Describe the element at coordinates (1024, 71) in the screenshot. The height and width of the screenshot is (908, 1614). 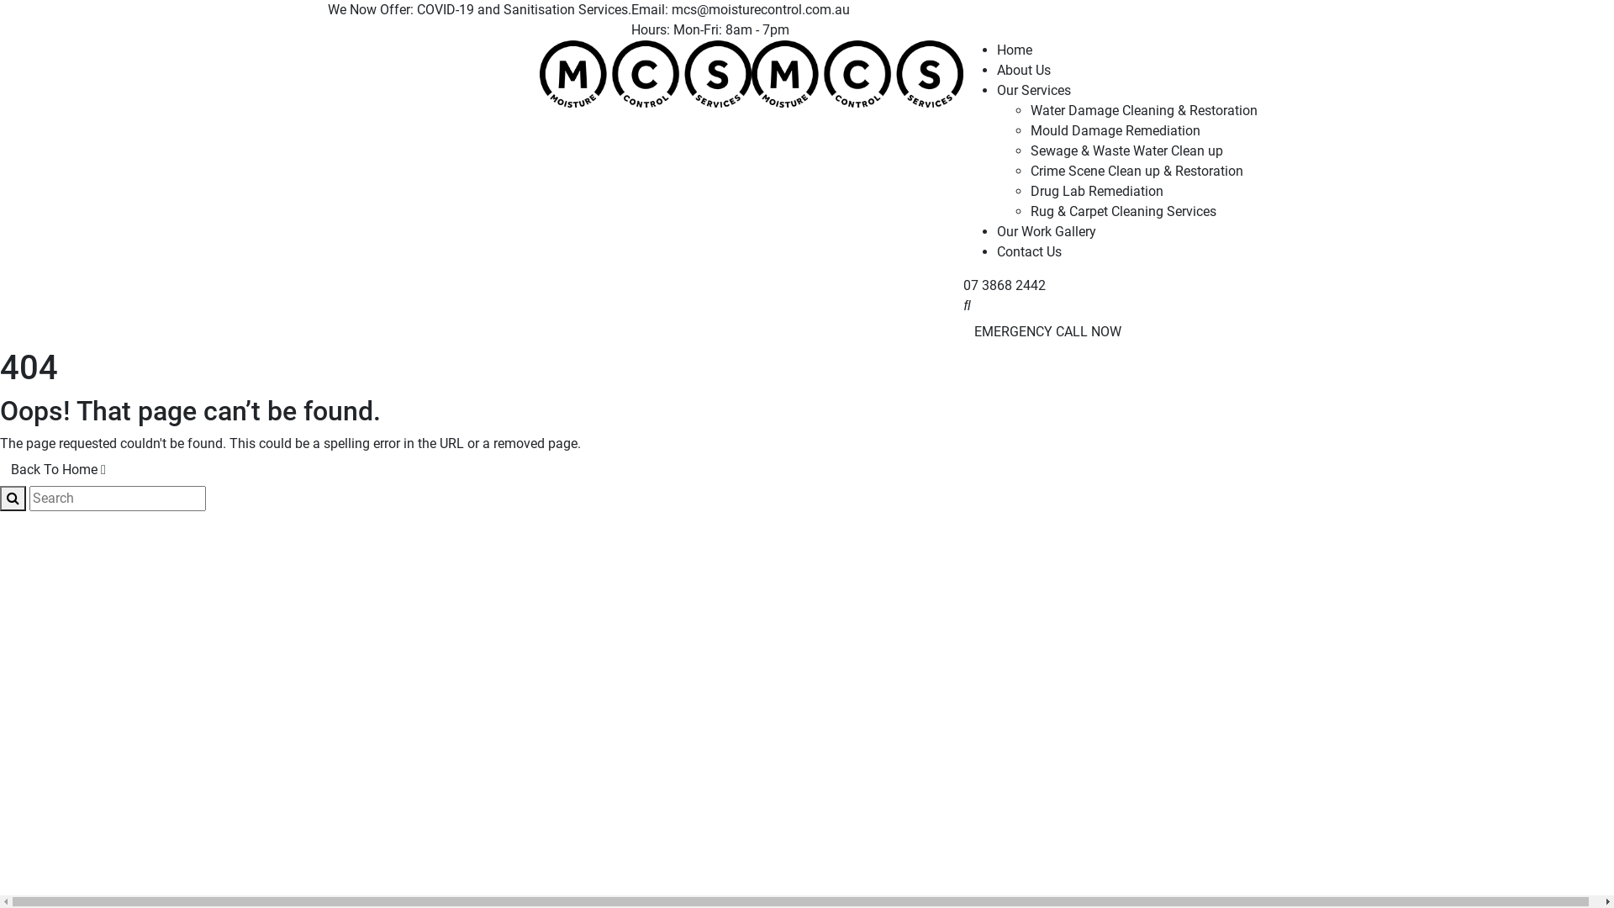
I see `About Us` at that location.